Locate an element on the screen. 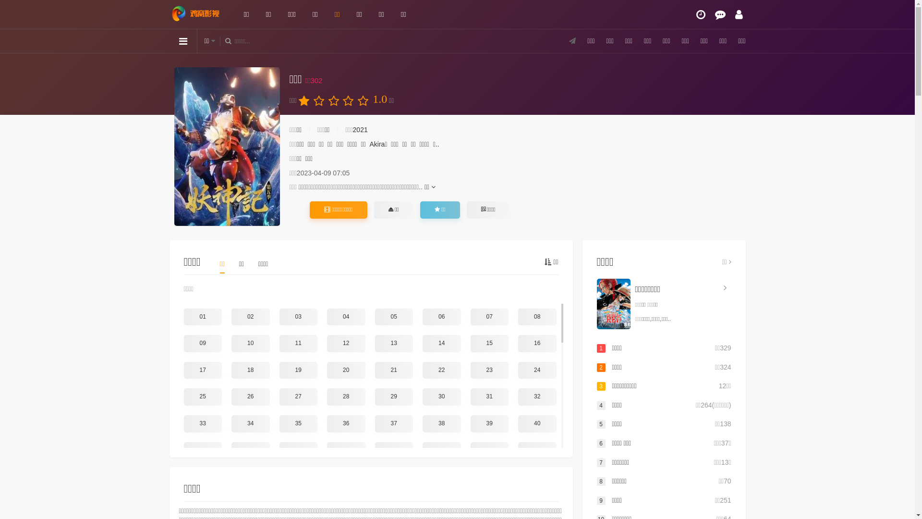  32 is located at coordinates (537, 397).